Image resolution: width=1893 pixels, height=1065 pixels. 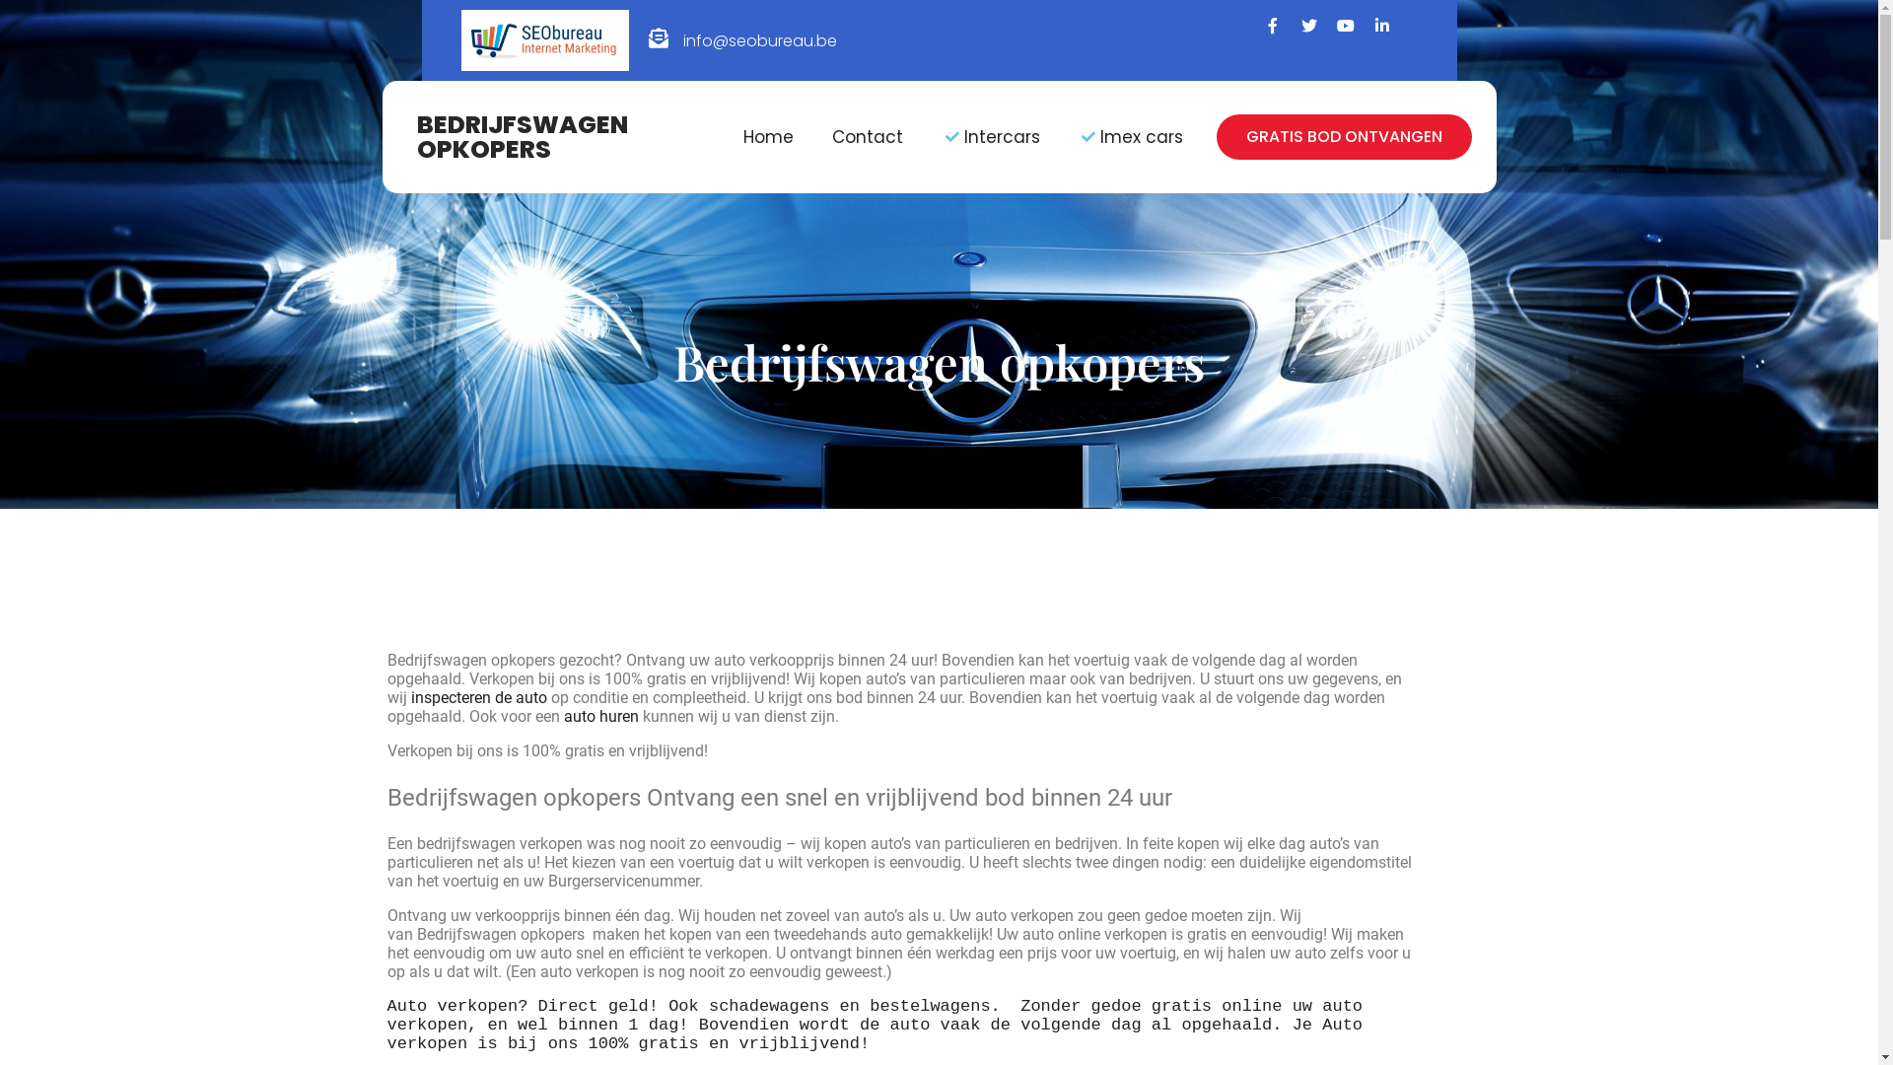 What do you see at coordinates (452, 1006) in the screenshot?
I see `Auto verkopen` at bounding box center [452, 1006].